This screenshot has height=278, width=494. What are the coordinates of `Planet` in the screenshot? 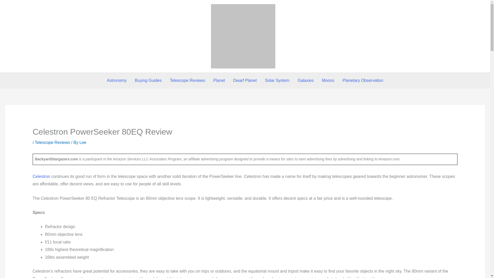 It's located at (219, 80).